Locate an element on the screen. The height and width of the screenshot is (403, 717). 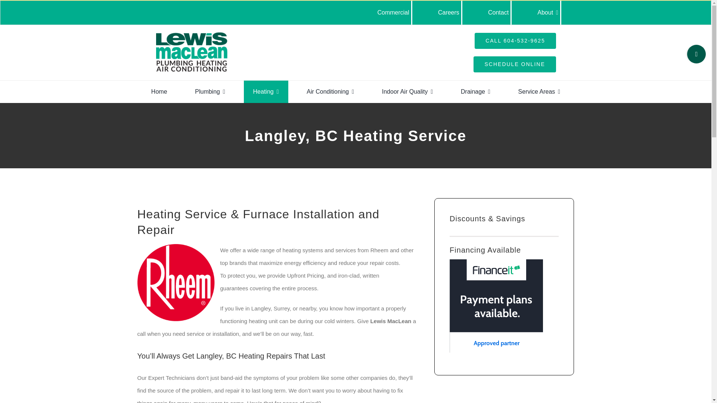
Commercial is located at coordinates (394, 13).